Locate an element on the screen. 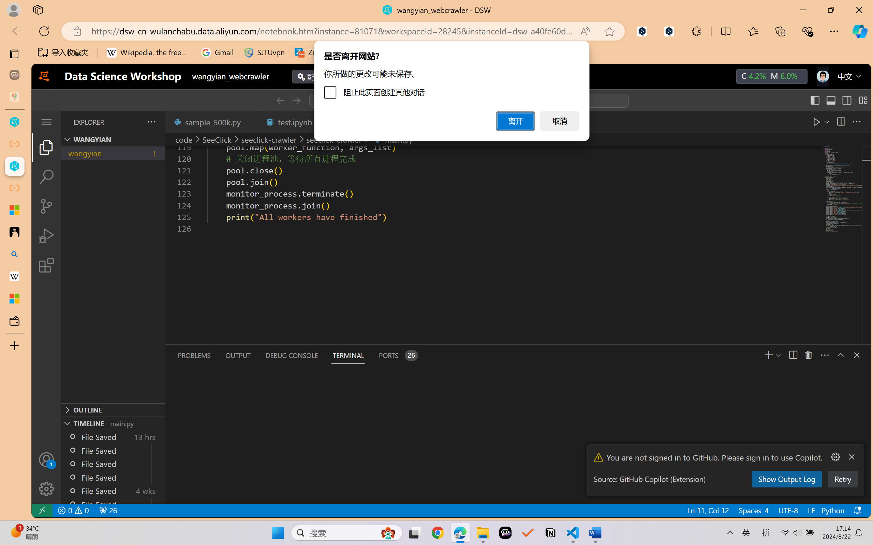 The height and width of the screenshot is (545, 873). Wikipedia, the free encyclopedia is located at coordinates (149, 52).